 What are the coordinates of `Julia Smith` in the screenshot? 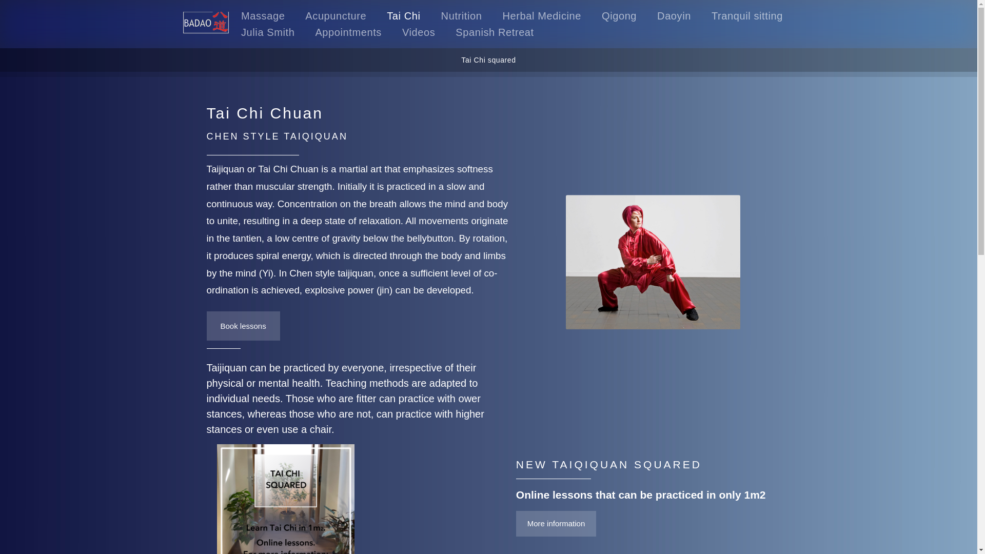 It's located at (268, 32).